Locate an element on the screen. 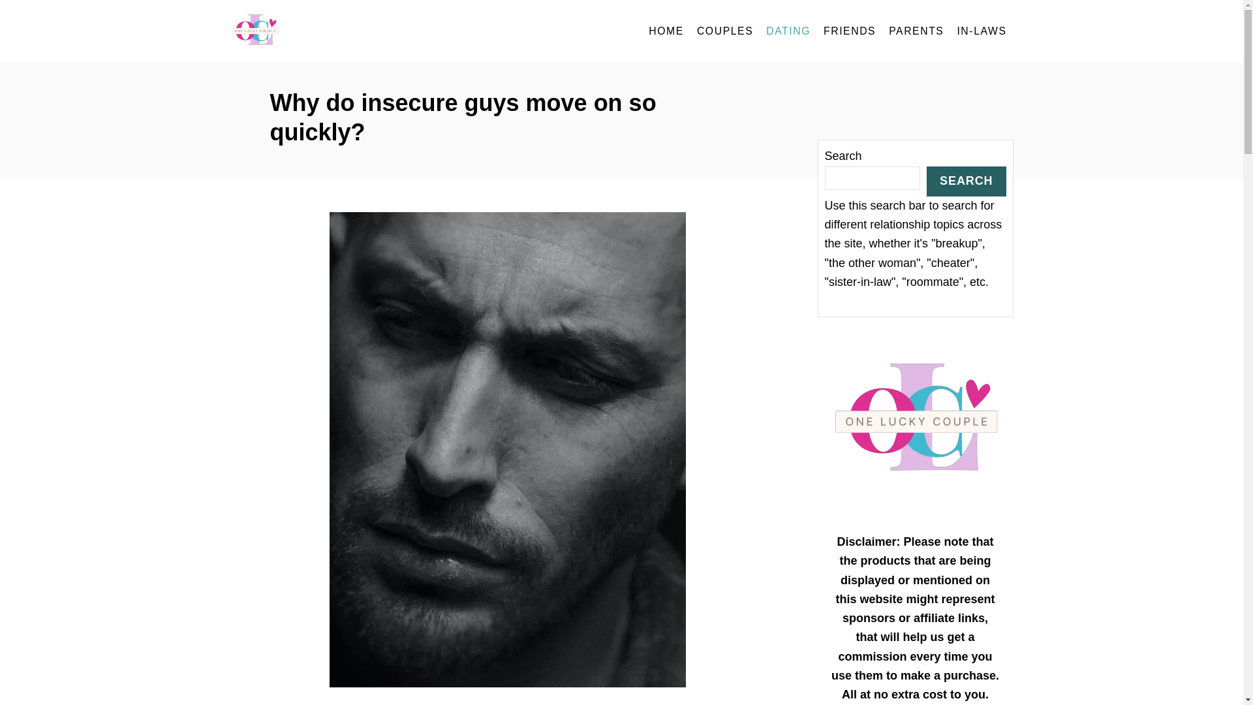 The width and height of the screenshot is (1253, 705). DATING is located at coordinates (788, 31).